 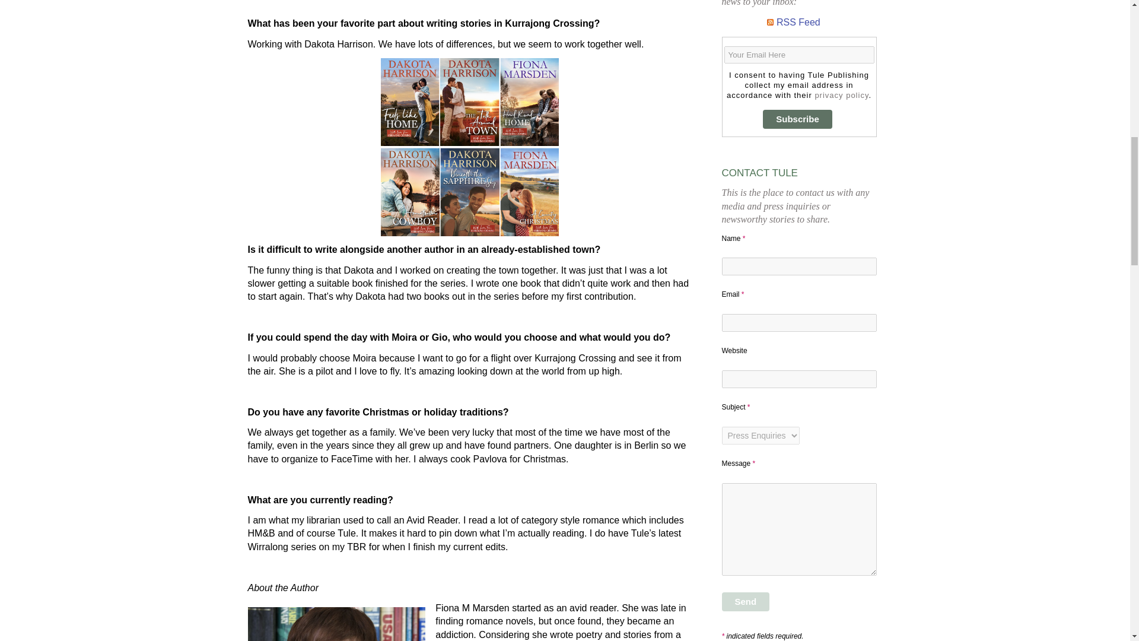 I want to click on Subscribe, so click(x=797, y=119).